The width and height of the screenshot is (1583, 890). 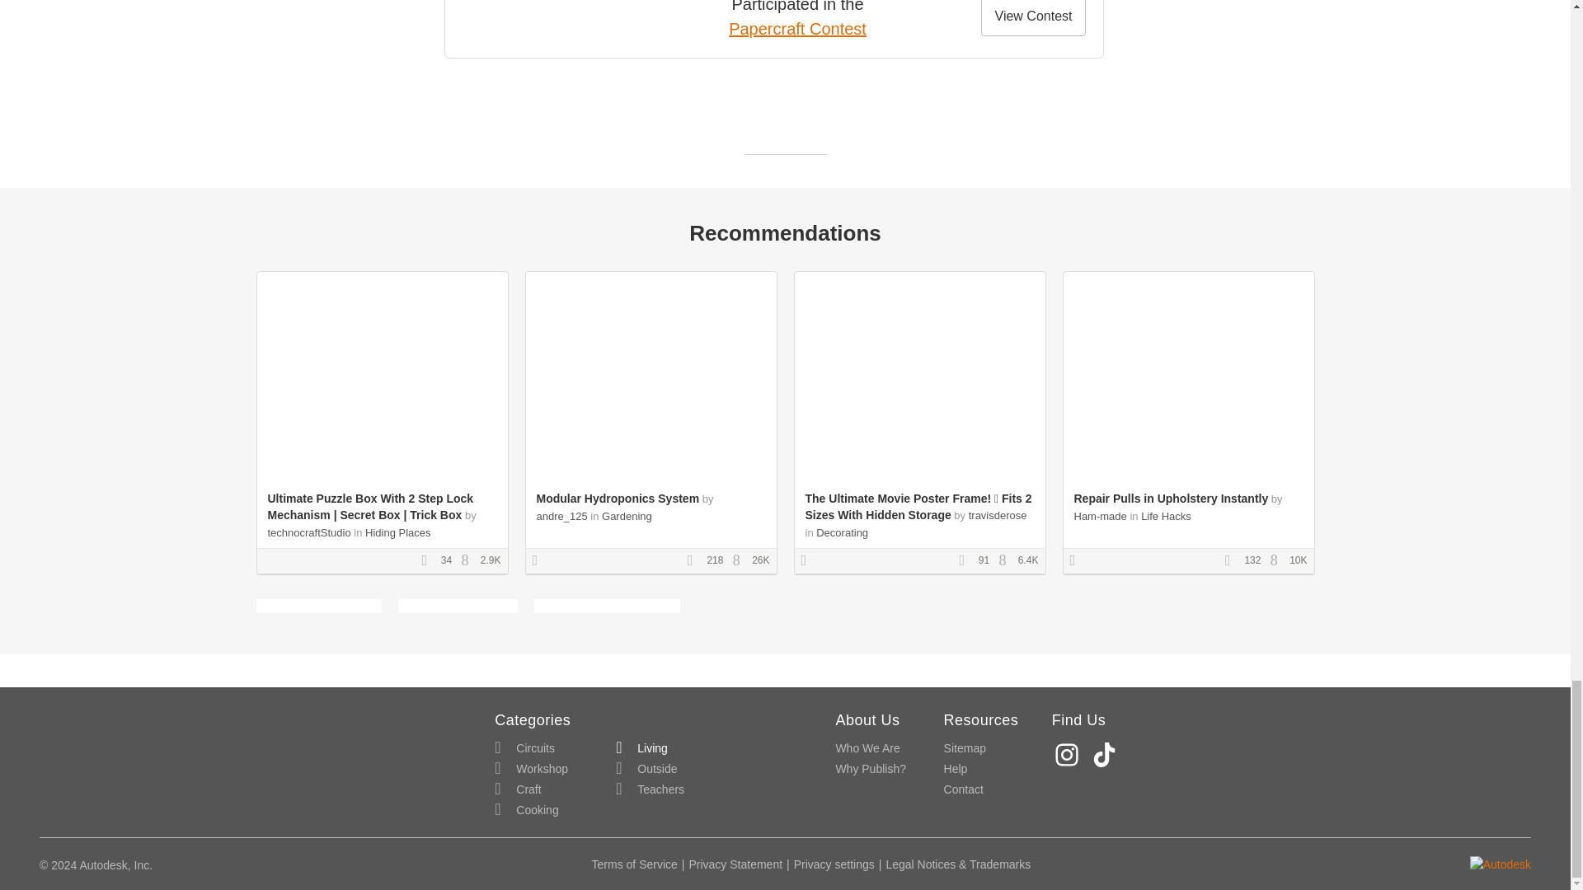 What do you see at coordinates (1233, 560) in the screenshot?
I see `Favorites Count` at bounding box center [1233, 560].